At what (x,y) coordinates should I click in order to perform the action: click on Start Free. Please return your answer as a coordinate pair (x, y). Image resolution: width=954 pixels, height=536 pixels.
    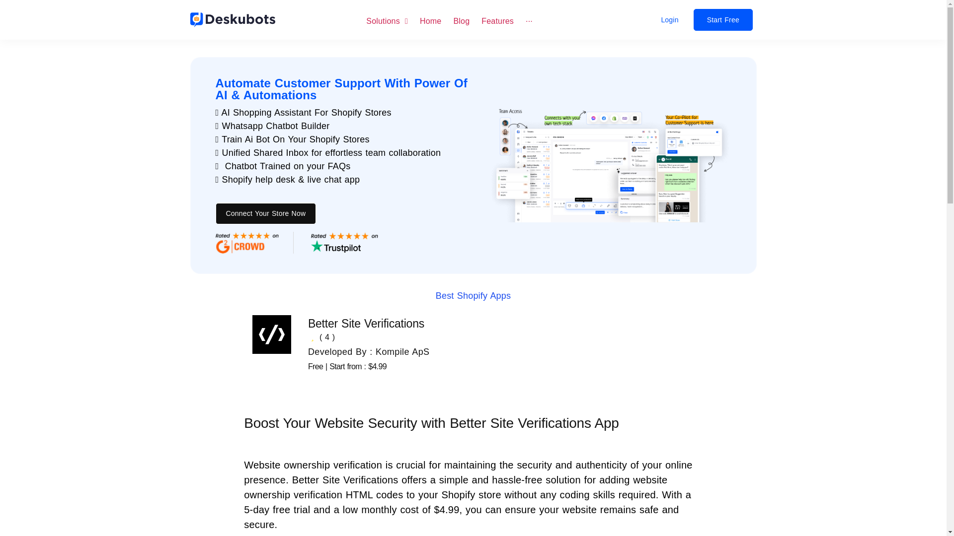
    Looking at the image, I should click on (722, 20).